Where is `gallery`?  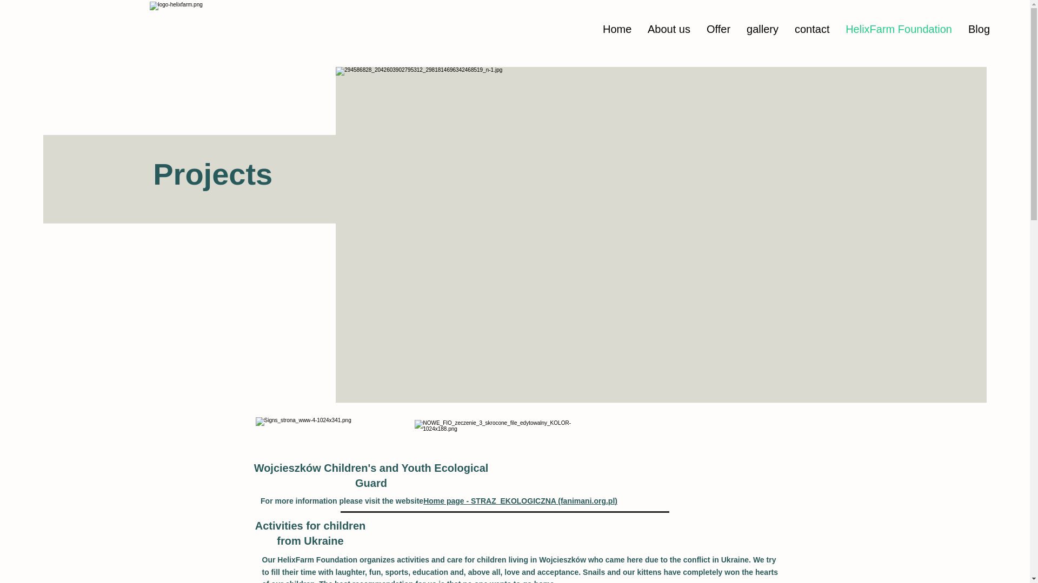
gallery is located at coordinates (762, 29).